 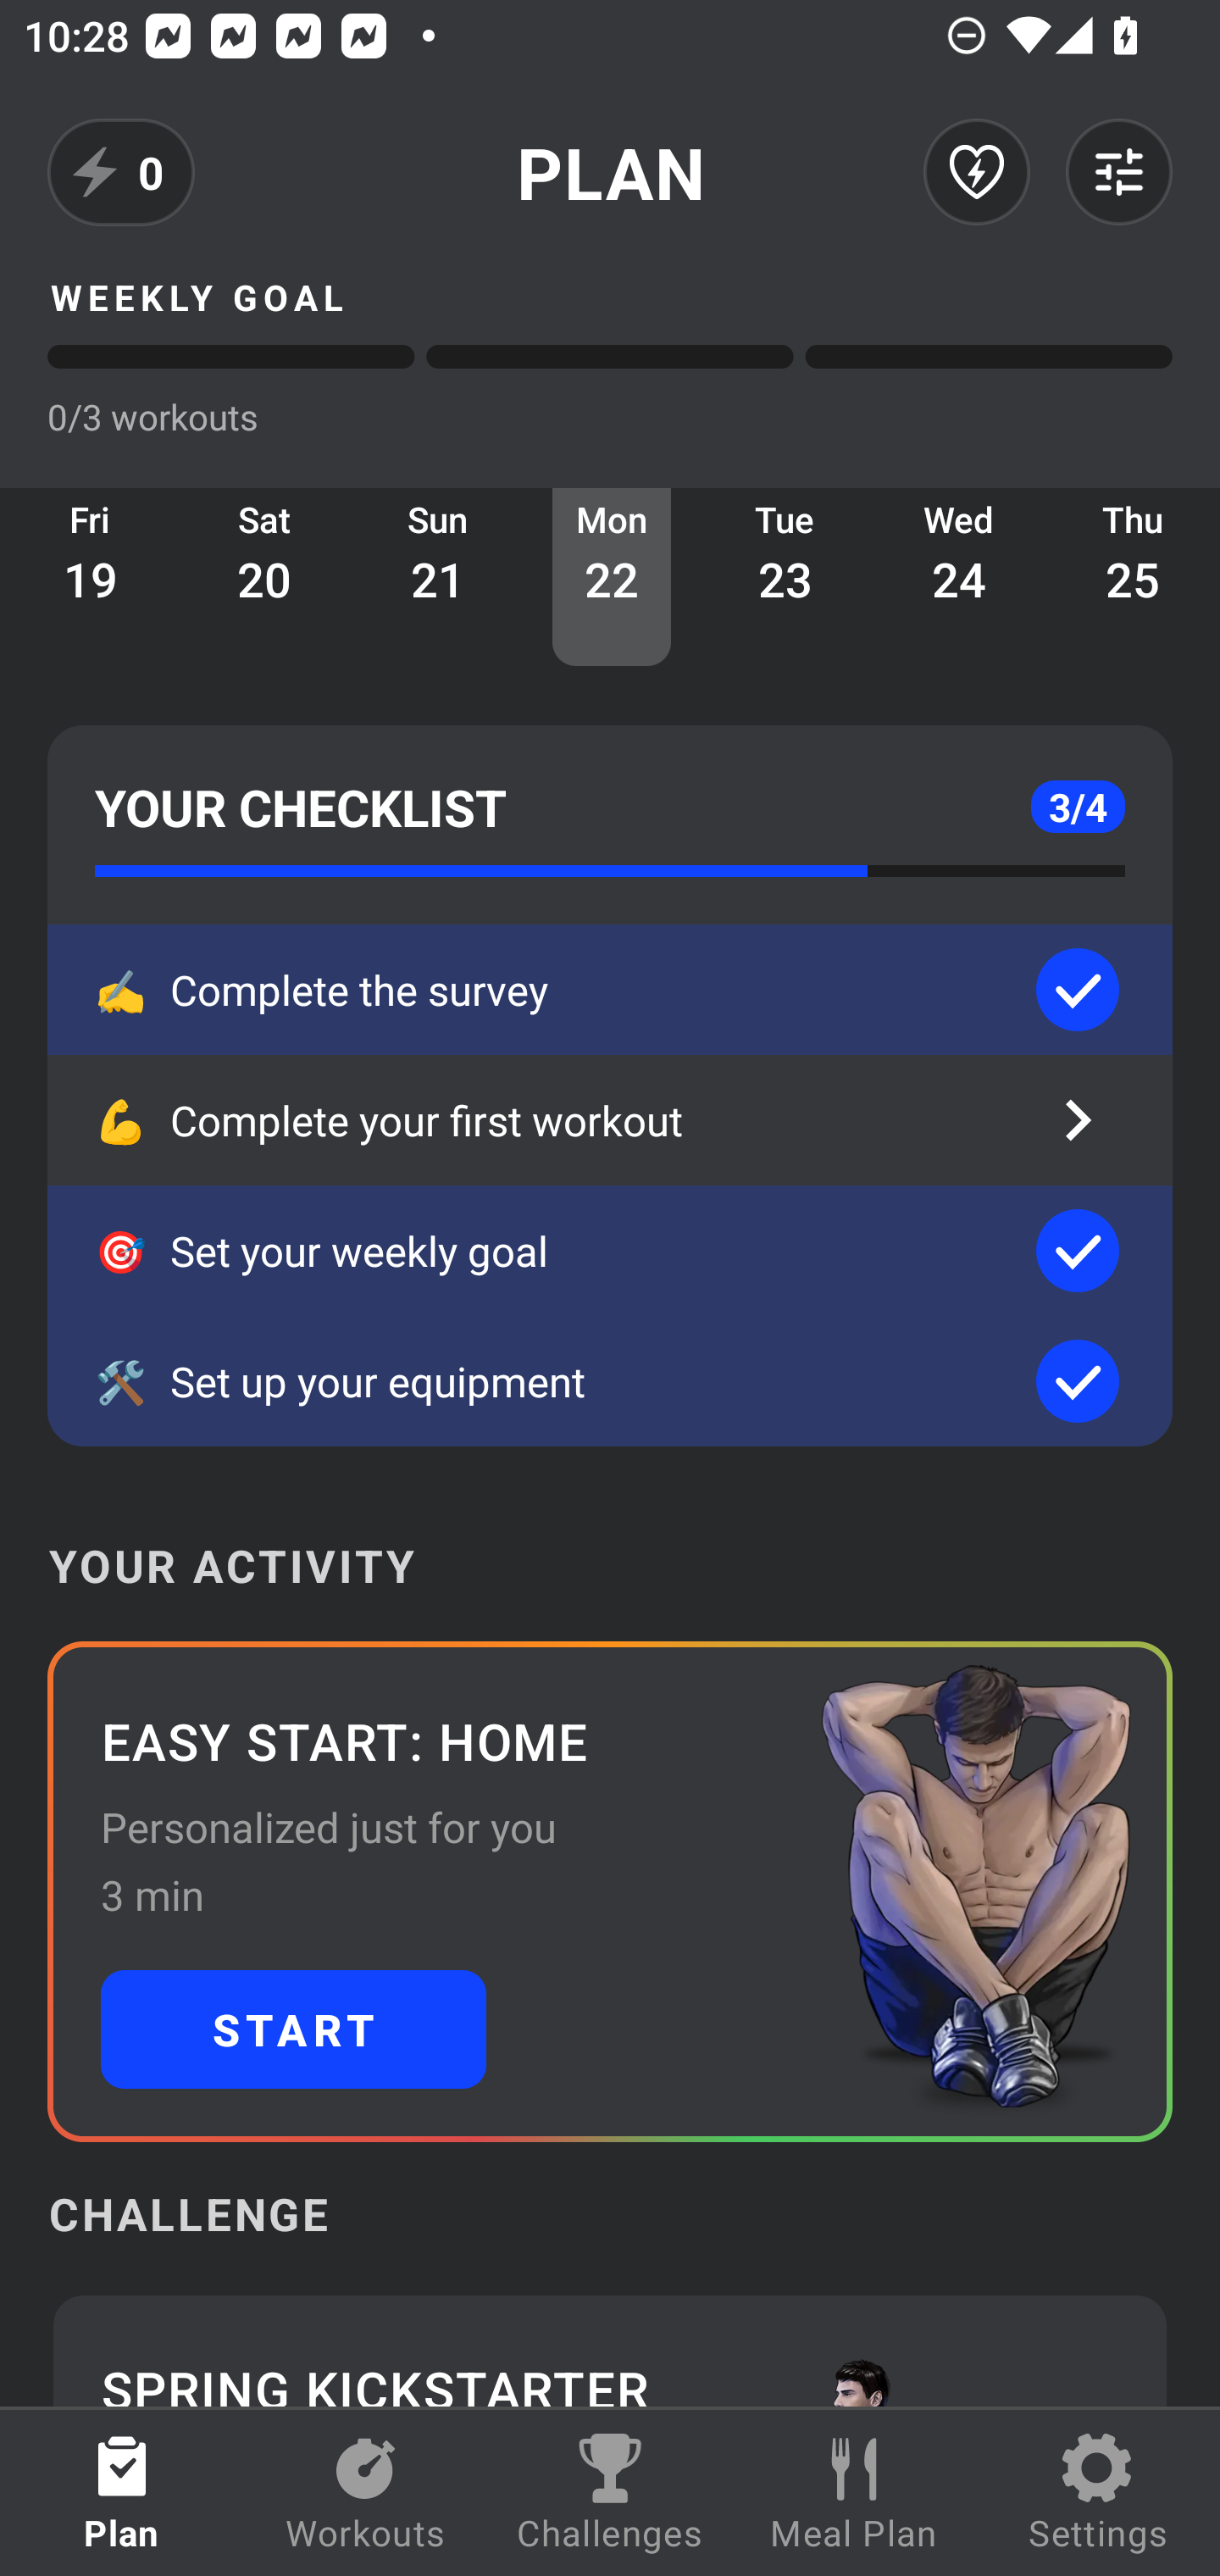 What do you see at coordinates (264, 576) in the screenshot?
I see `Sat 20` at bounding box center [264, 576].